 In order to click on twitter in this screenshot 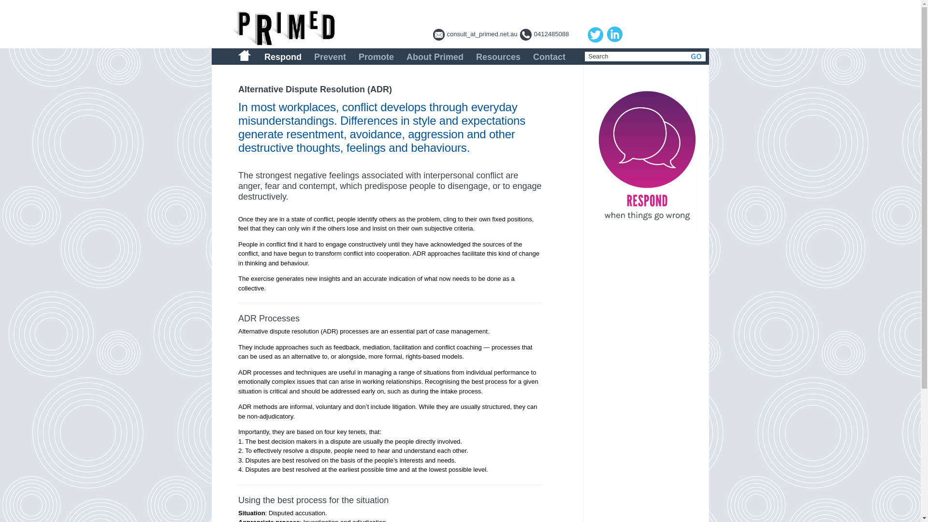, I will do `click(595, 35)`.